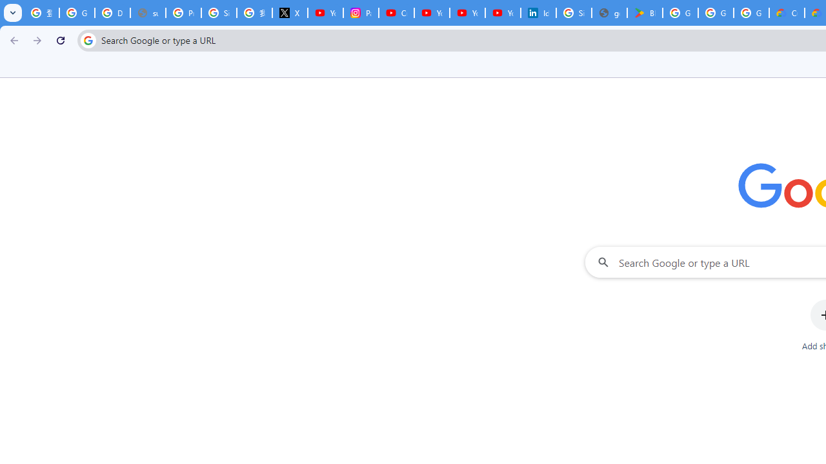  I want to click on Google Workspace - Specific Terms, so click(715, 13).